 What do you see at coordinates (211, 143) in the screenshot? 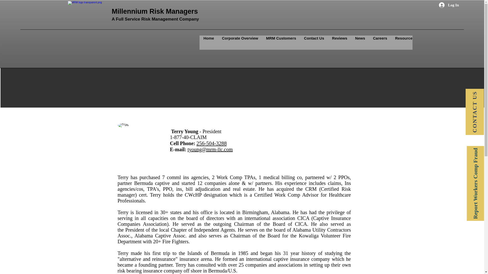
I see `256-504-3288` at bounding box center [211, 143].